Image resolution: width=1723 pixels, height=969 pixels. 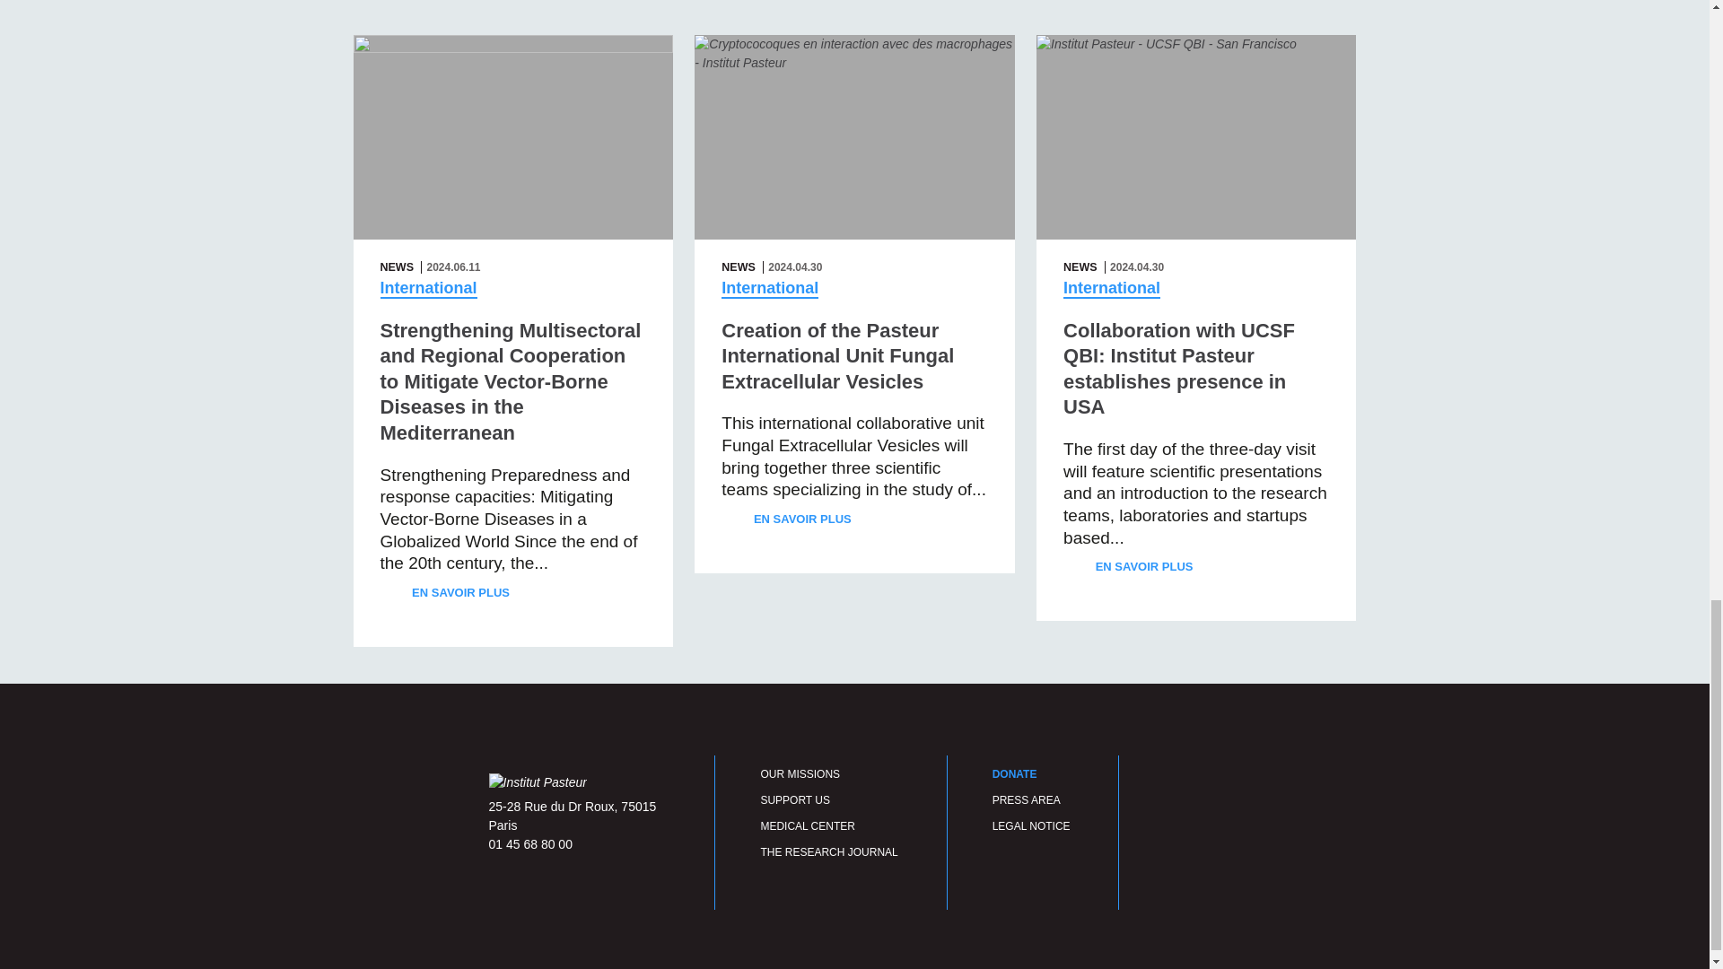 What do you see at coordinates (1196, 135) in the screenshot?
I see `Institut Pasteur - UCSF QBI - San Francisco` at bounding box center [1196, 135].